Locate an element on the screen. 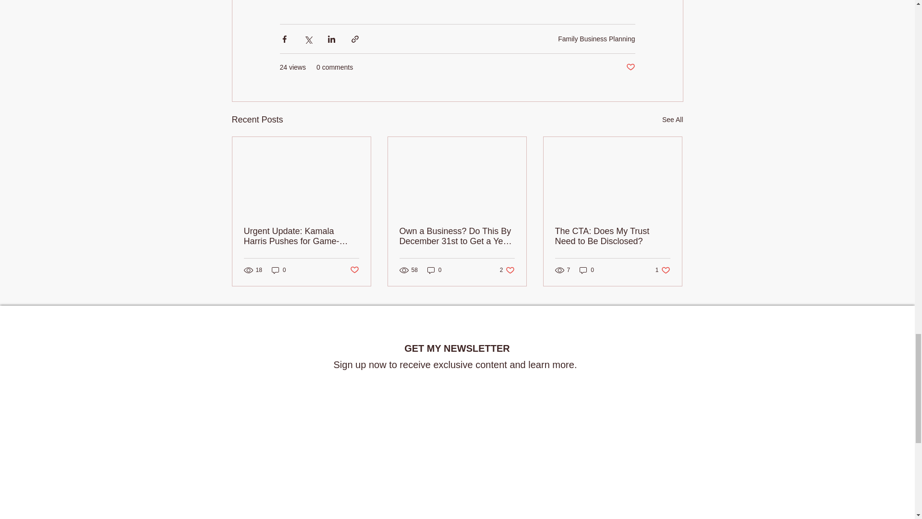 Image resolution: width=922 pixels, height=519 pixels. Post not marked as liked is located at coordinates (353, 270).